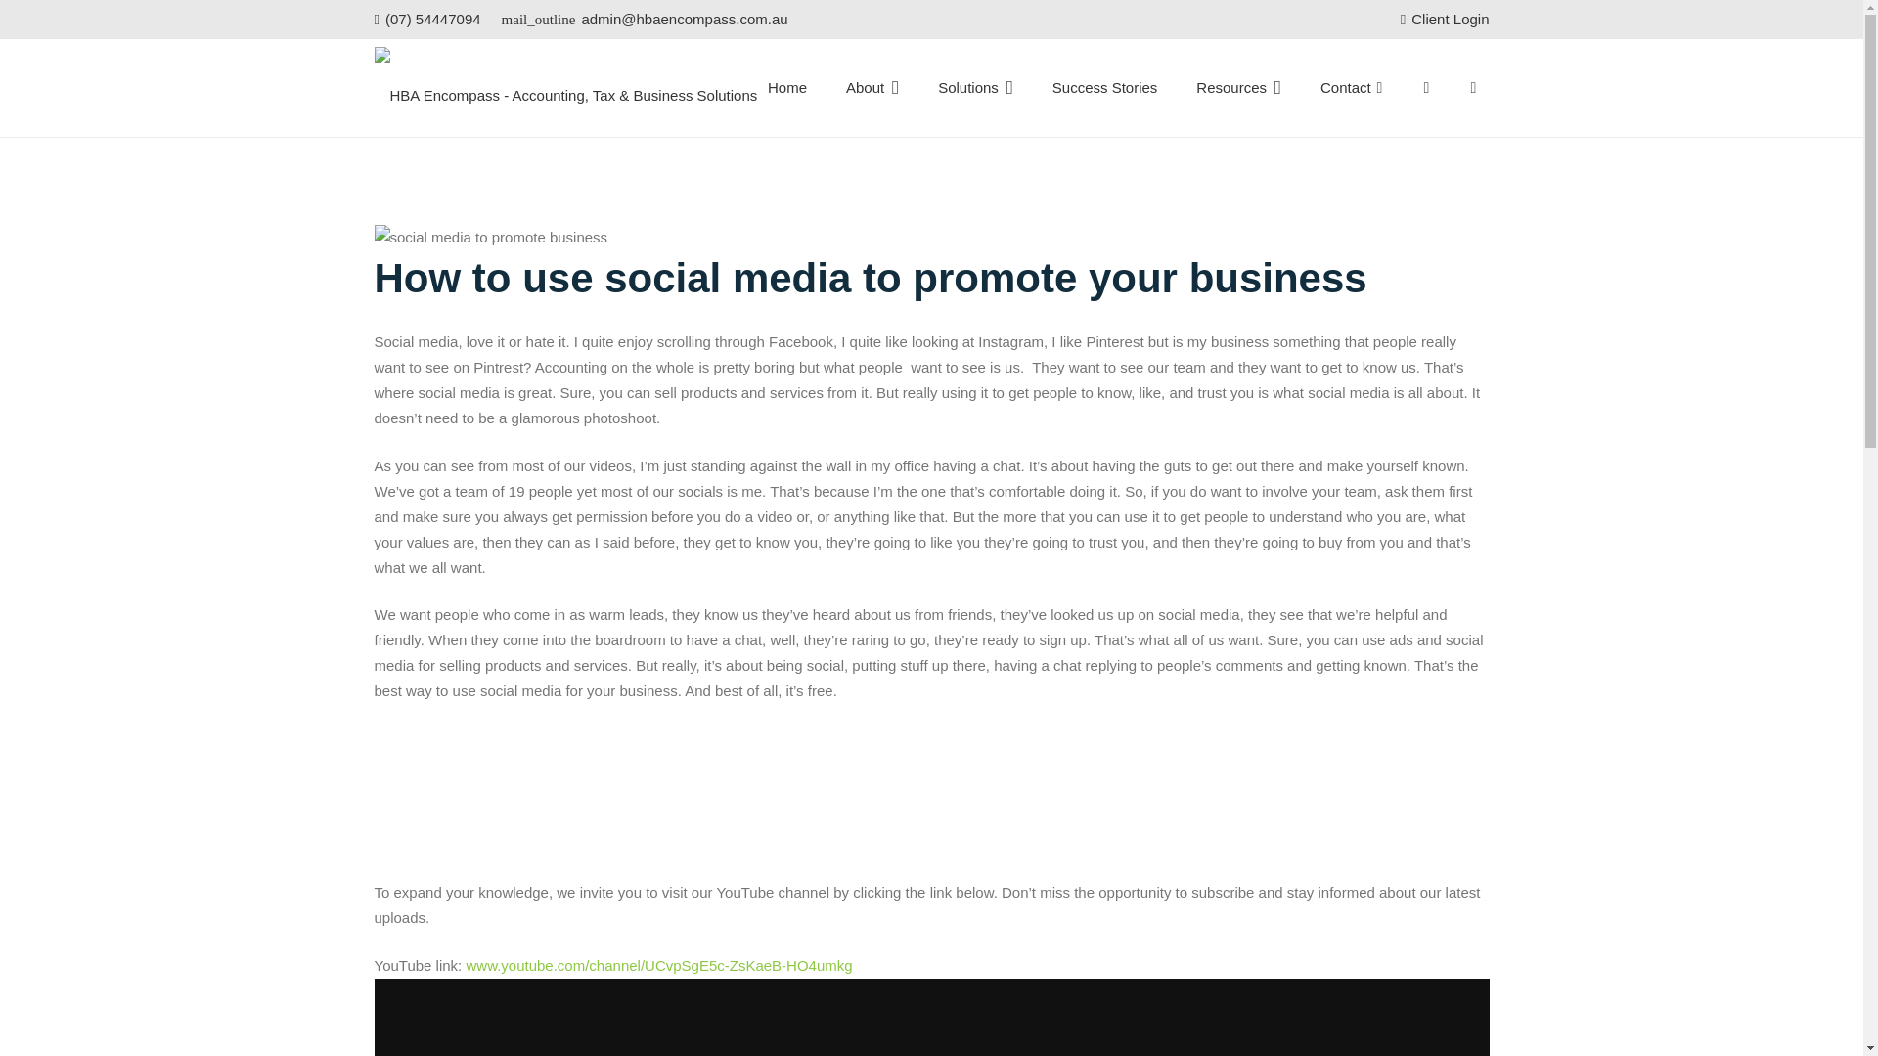 The image size is (1878, 1056). Describe the element at coordinates (975, 88) in the screenshot. I see `Solutions` at that location.